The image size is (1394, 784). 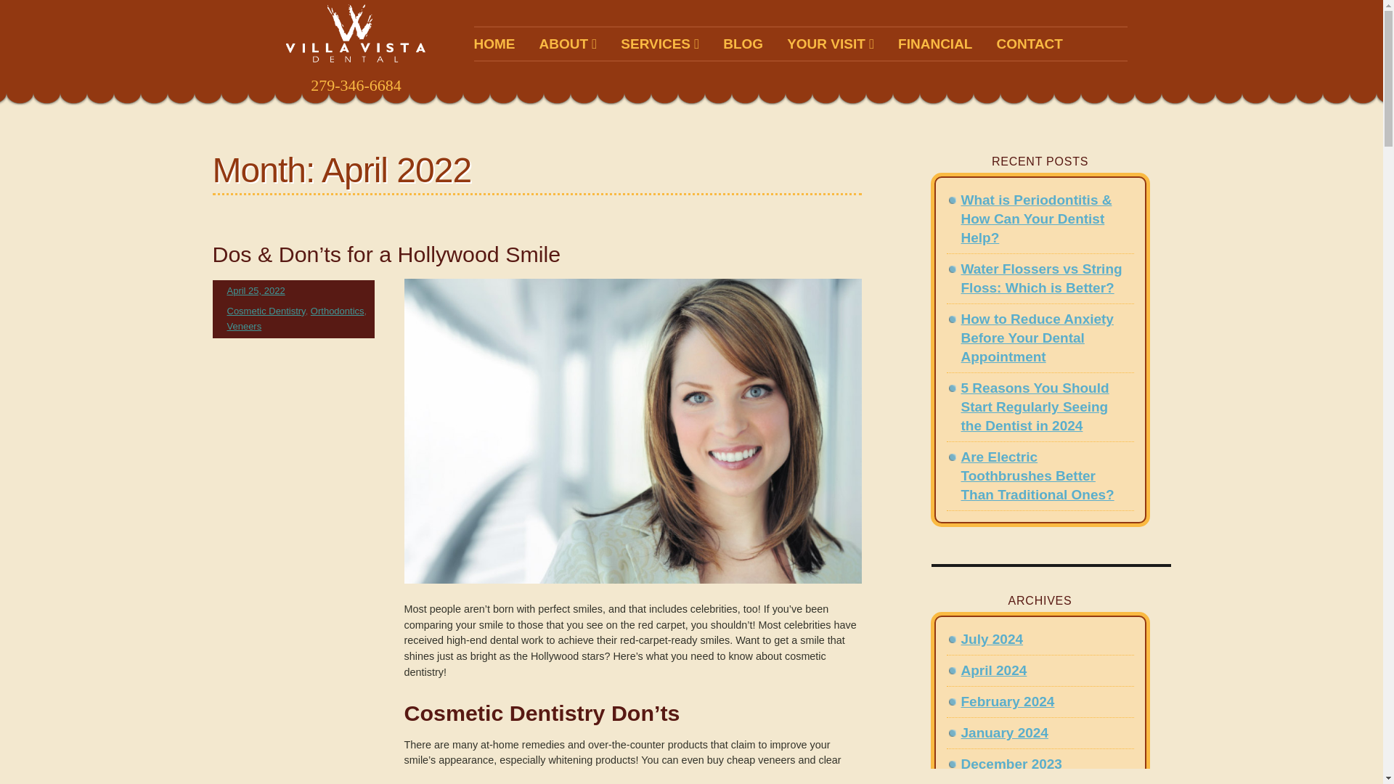 I want to click on SERVICES, so click(x=659, y=44).